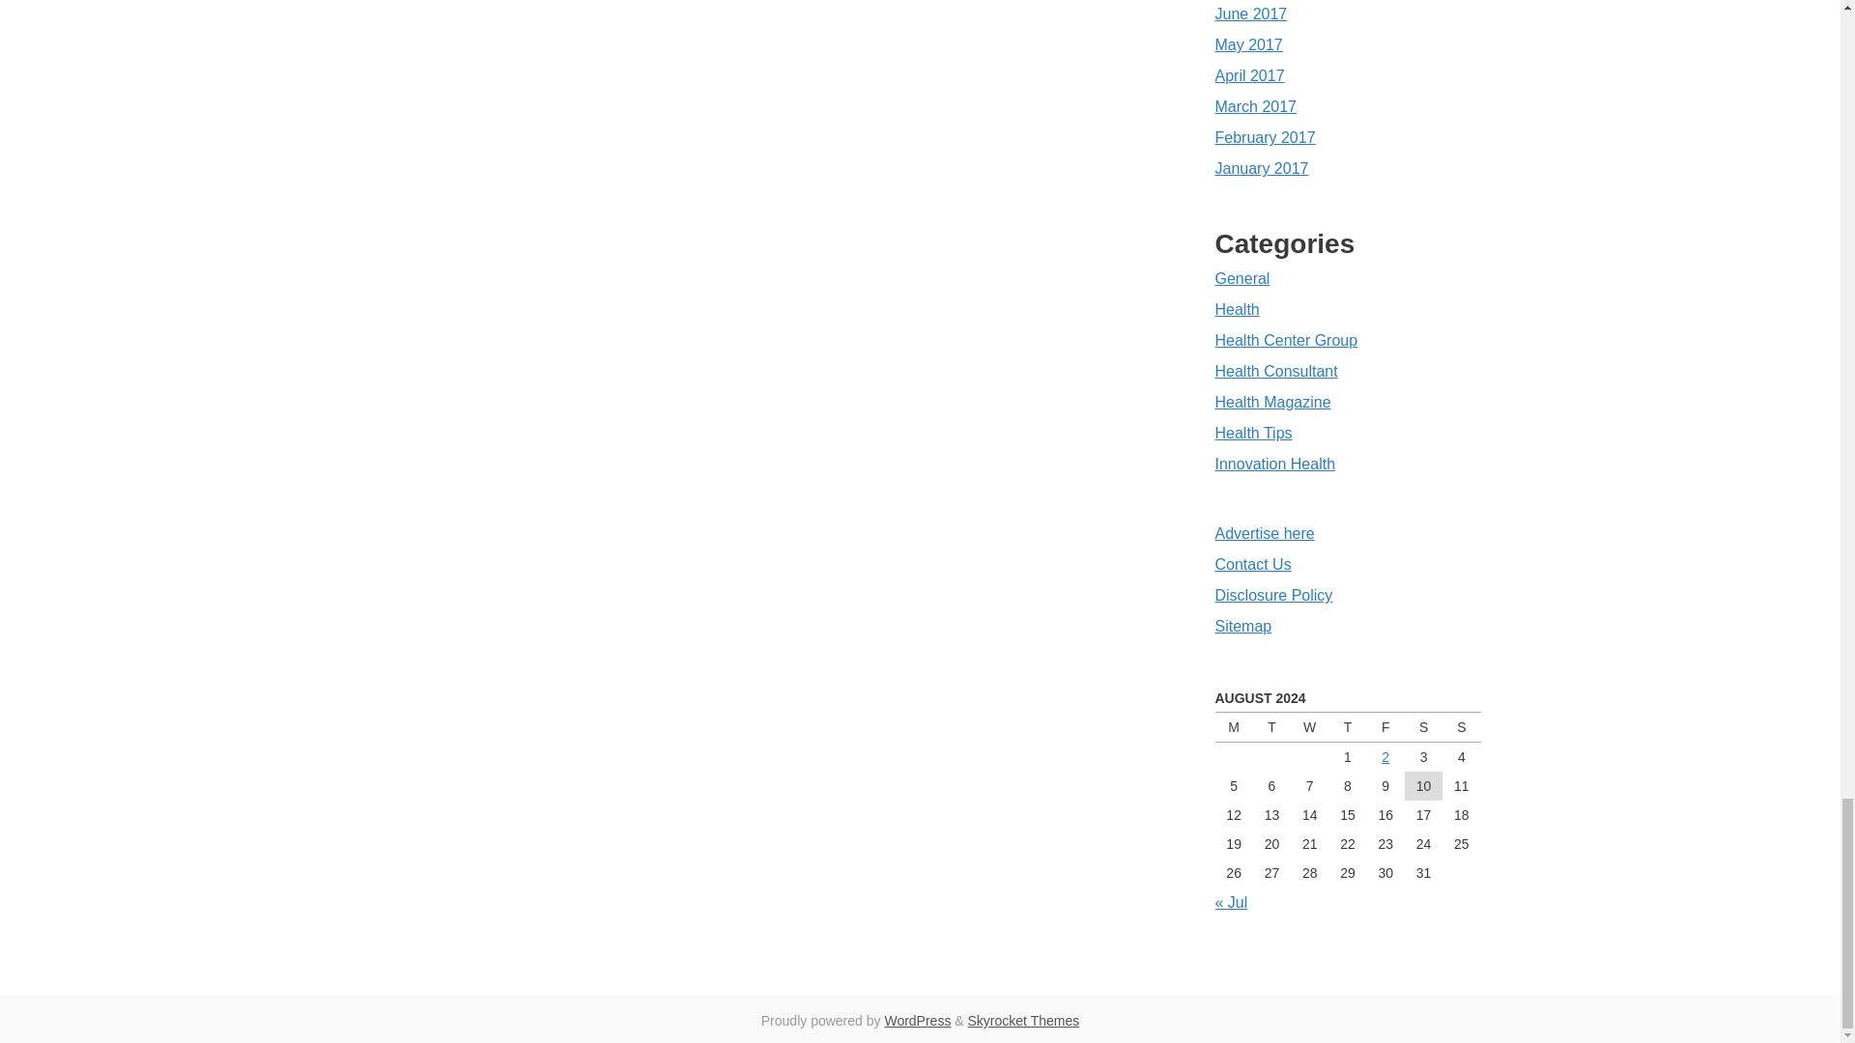 The height and width of the screenshot is (1043, 1855). Describe the element at coordinates (1234, 726) in the screenshot. I see `Monday` at that location.